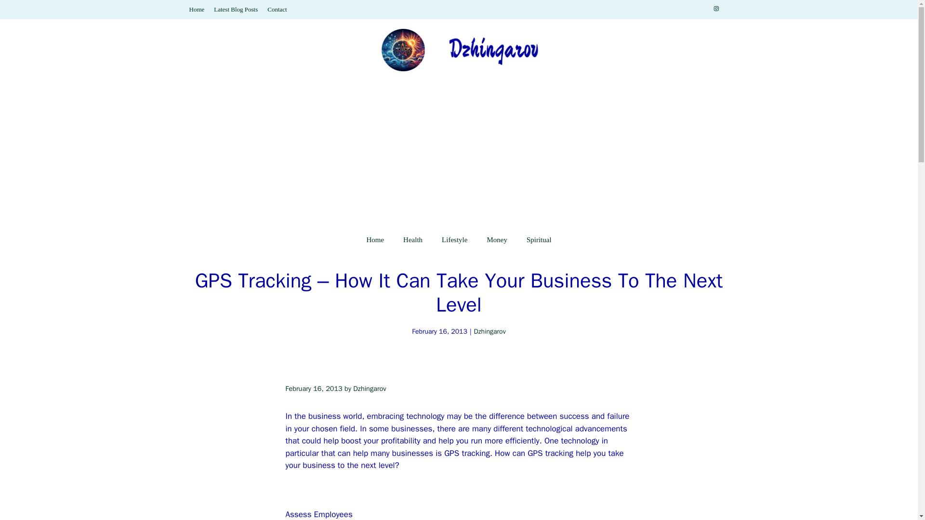  Describe the element at coordinates (197, 9) in the screenshot. I see `Home` at that location.